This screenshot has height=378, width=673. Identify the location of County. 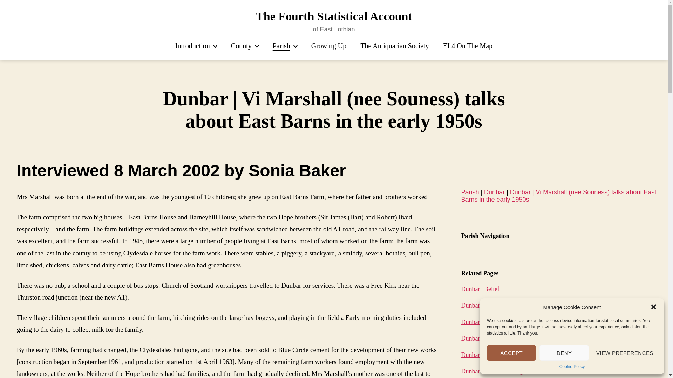
(245, 45).